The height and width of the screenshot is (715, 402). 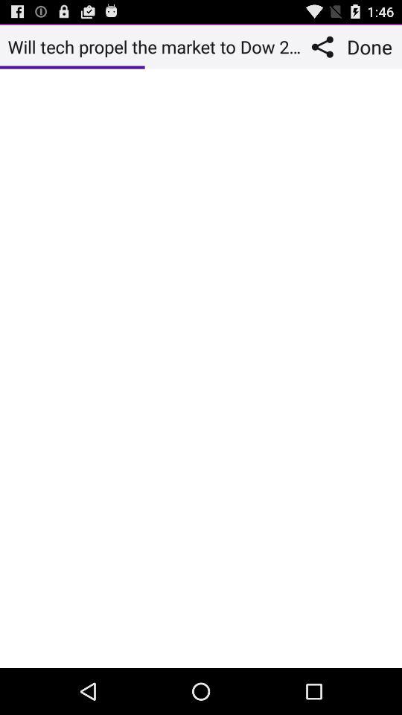 What do you see at coordinates (371, 46) in the screenshot?
I see `flip to done` at bounding box center [371, 46].